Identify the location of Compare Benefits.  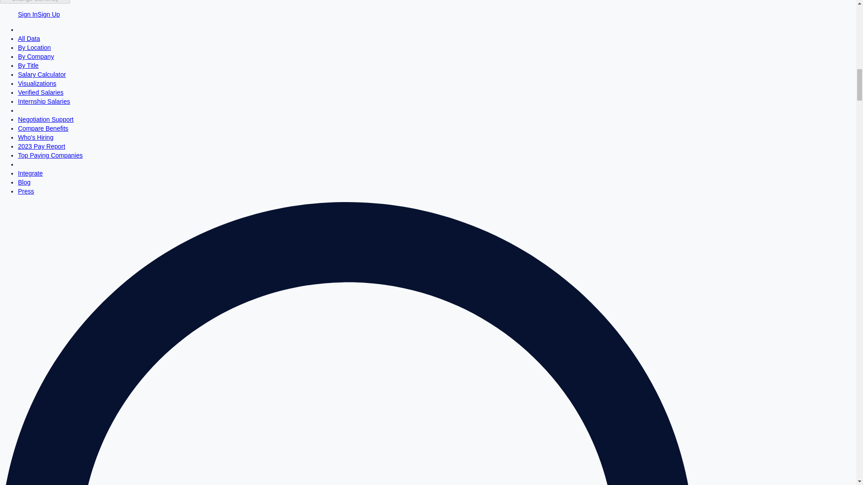
(43, 128).